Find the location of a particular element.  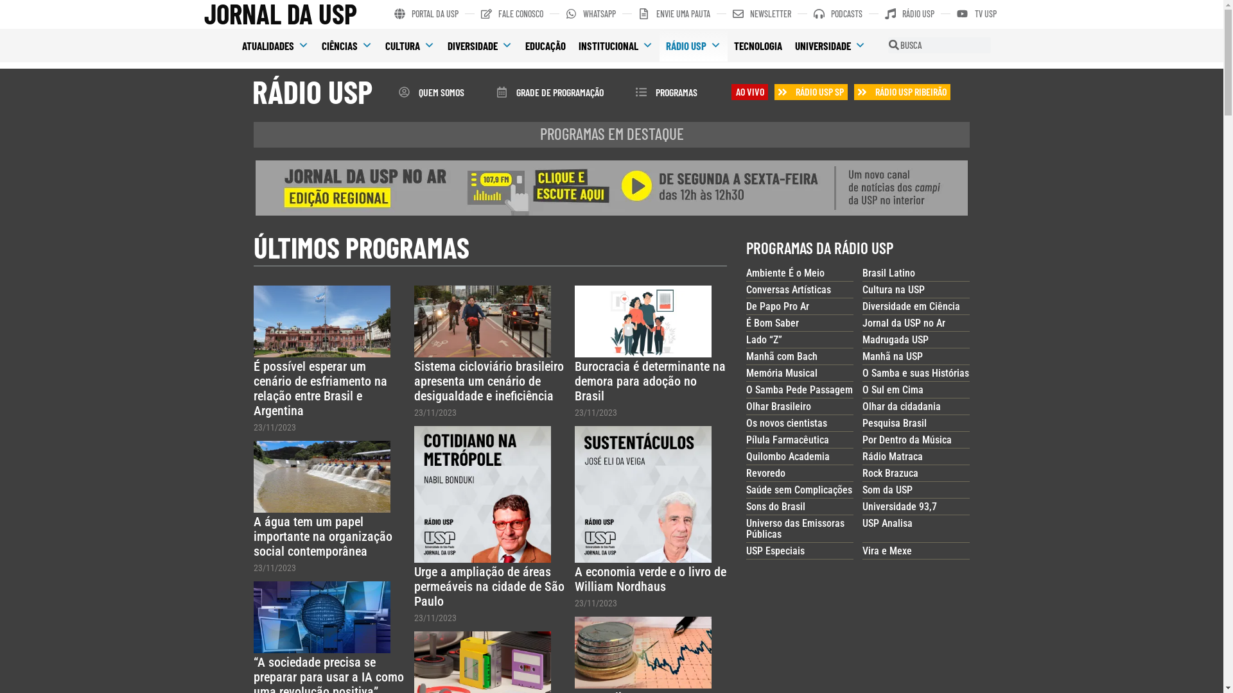

Universidade 93,7 is located at coordinates (900, 507).